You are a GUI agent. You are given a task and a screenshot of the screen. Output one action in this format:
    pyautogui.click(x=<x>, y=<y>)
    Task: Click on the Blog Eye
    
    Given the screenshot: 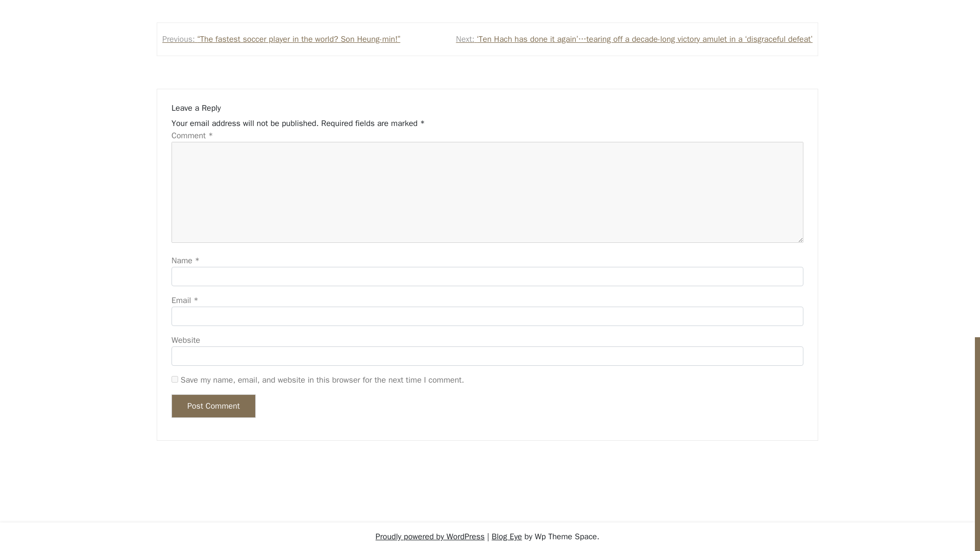 What is the action you would take?
    pyautogui.click(x=506, y=537)
    